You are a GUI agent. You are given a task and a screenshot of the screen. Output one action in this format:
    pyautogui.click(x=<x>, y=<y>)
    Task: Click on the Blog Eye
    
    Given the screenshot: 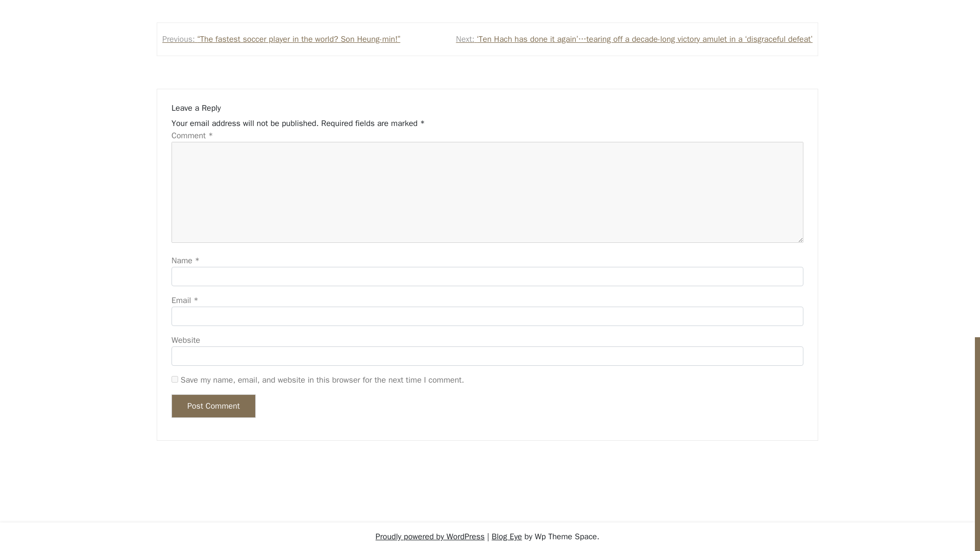 What is the action you would take?
    pyautogui.click(x=506, y=537)
    